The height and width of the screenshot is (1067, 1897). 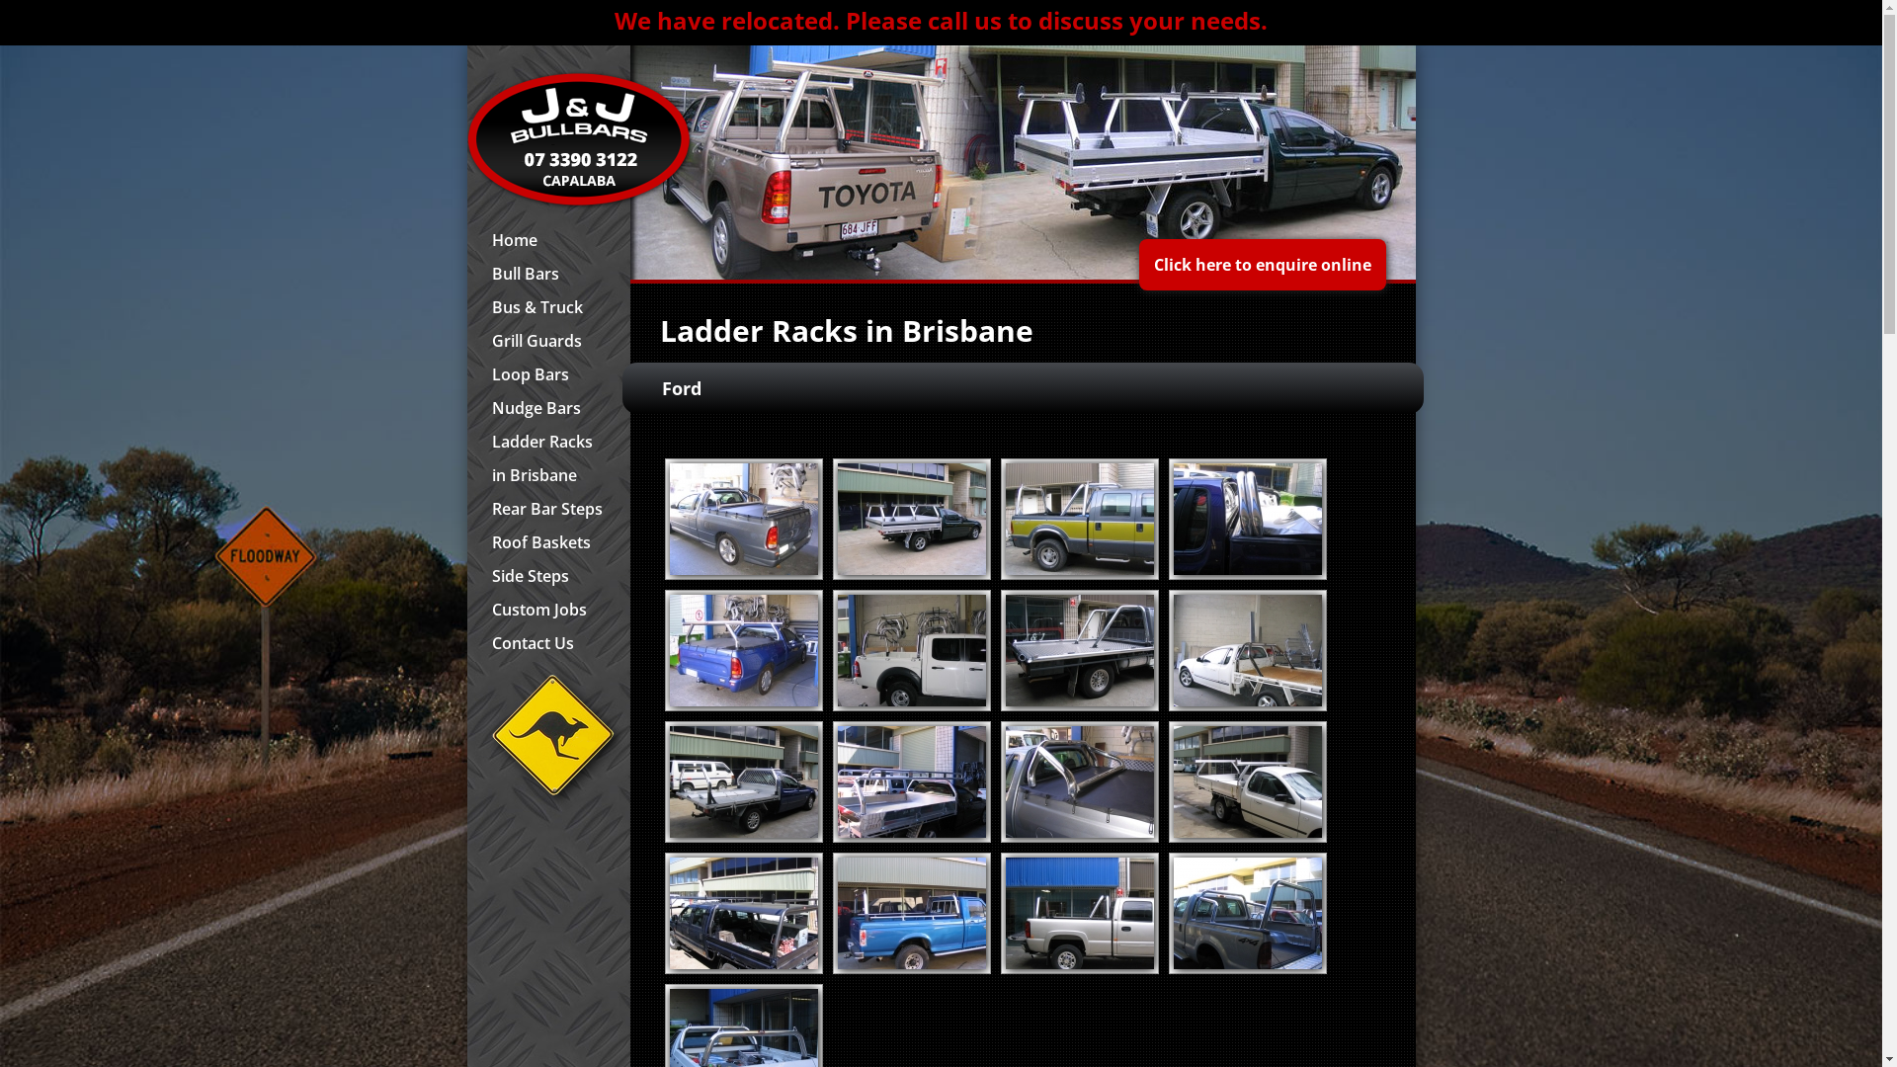 What do you see at coordinates (547, 643) in the screenshot?
I see `Contact Us` at bounding box center [547, 643].